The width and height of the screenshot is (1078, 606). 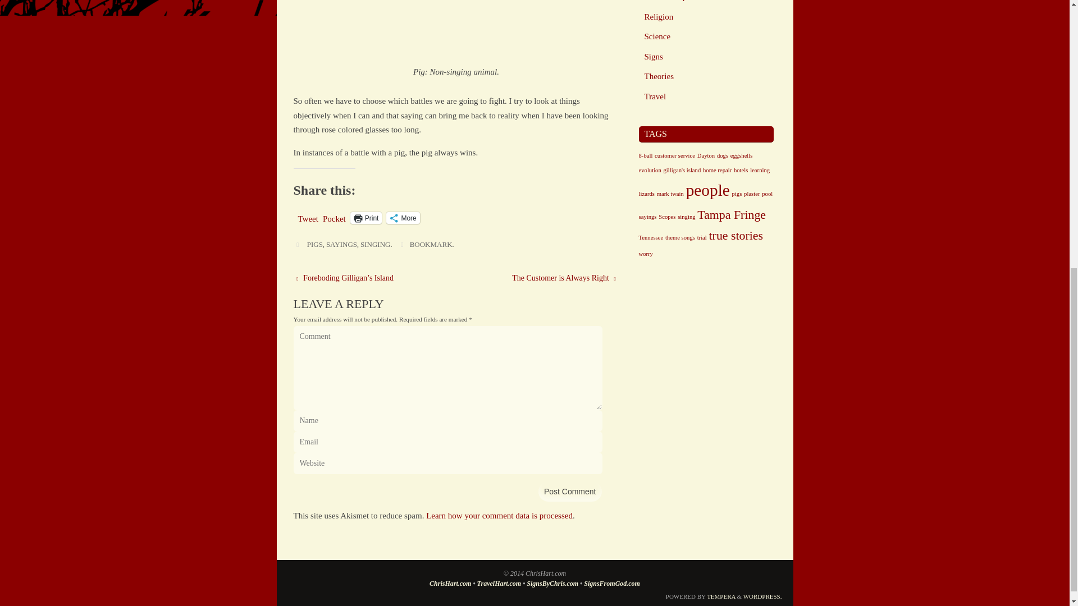 I want to click on More, so click(x=402, y=218).